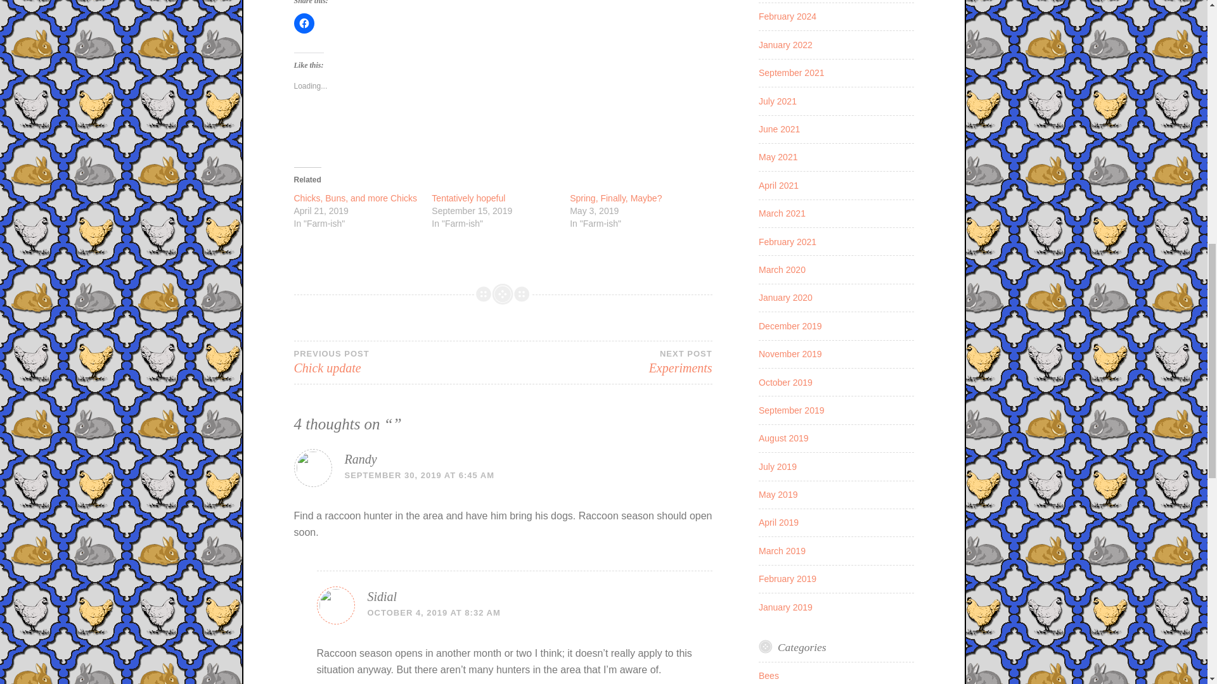 This screenshot has height=684, width=1217. I want to click on September 2021, so click(791, 72).